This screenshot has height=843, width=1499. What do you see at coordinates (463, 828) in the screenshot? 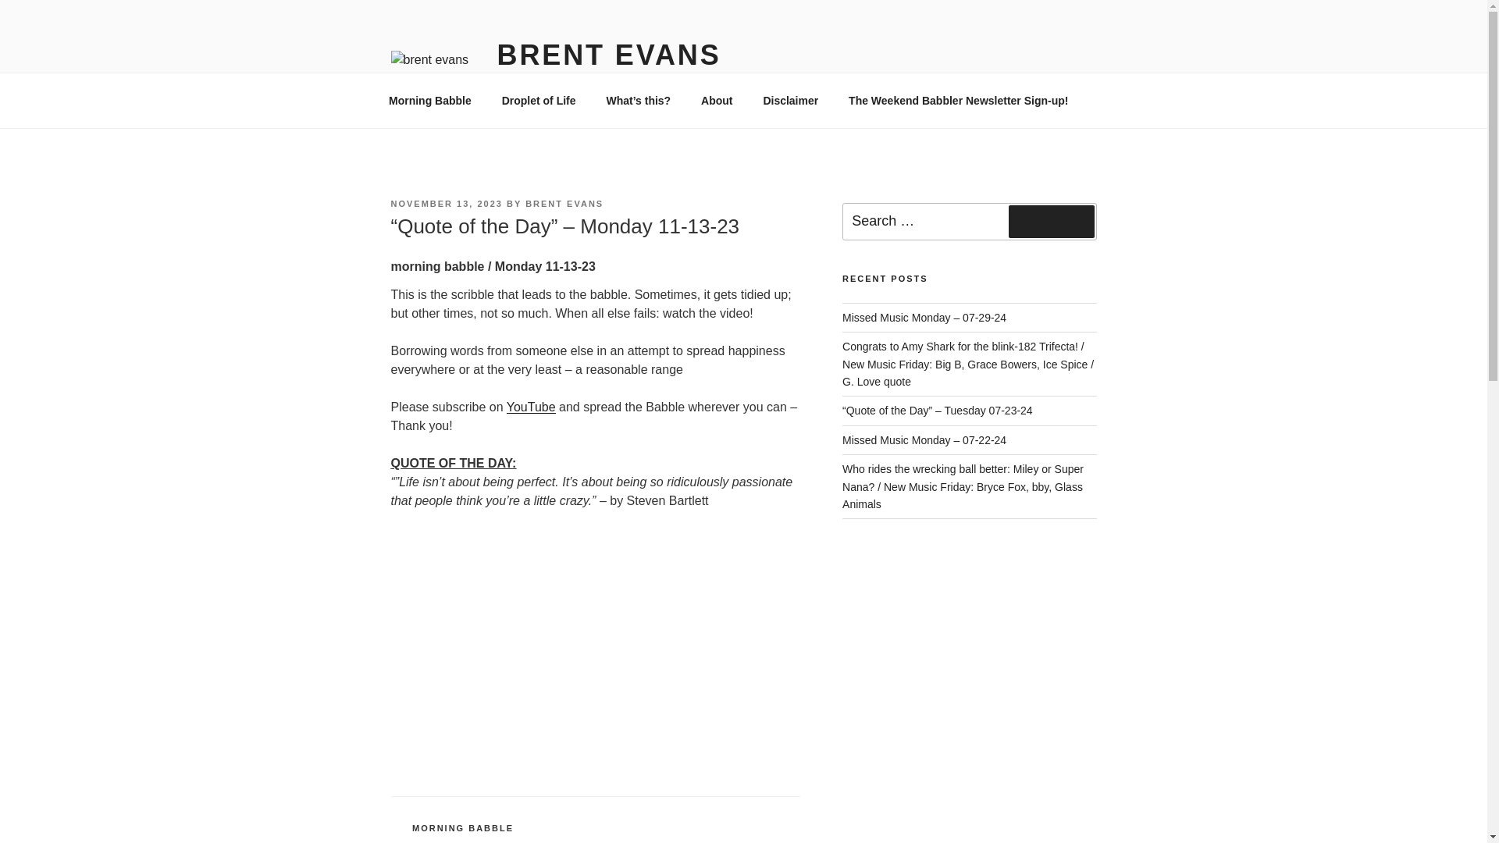
I see `MORNING BABBLE` at bounding box center [463, 828].